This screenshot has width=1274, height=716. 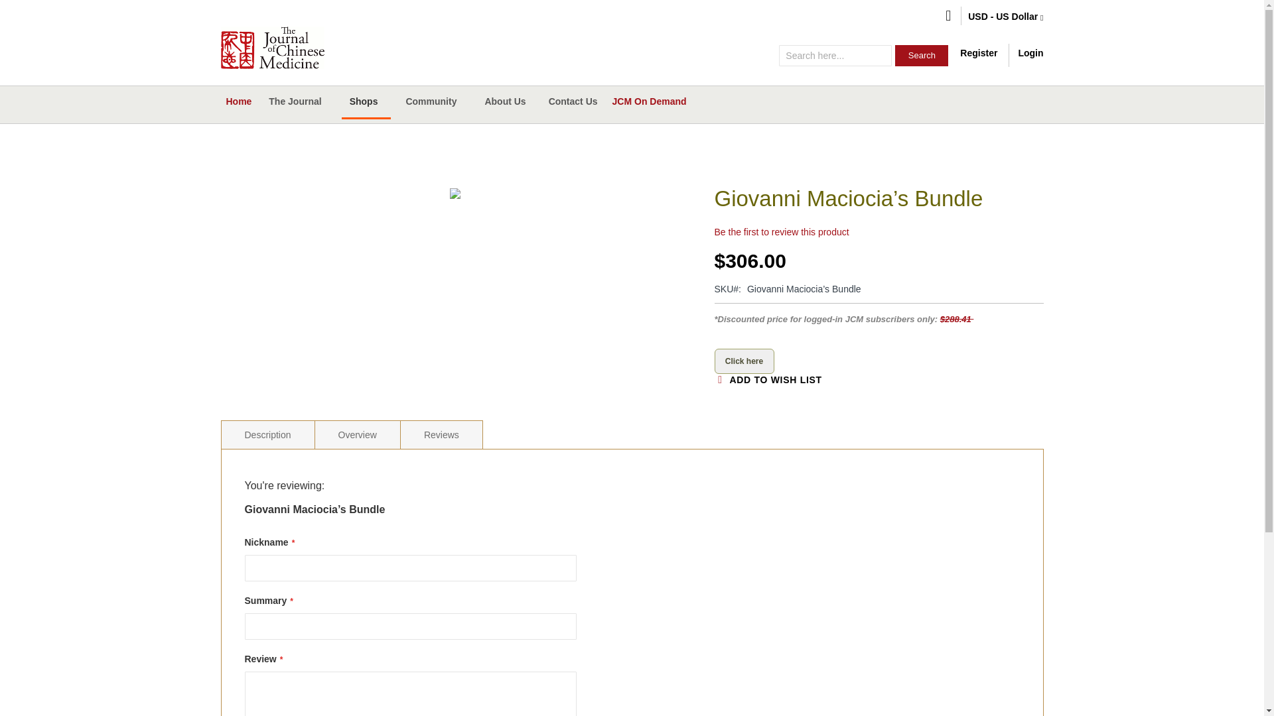 I want to click on Register, so click(x=979, y=53).